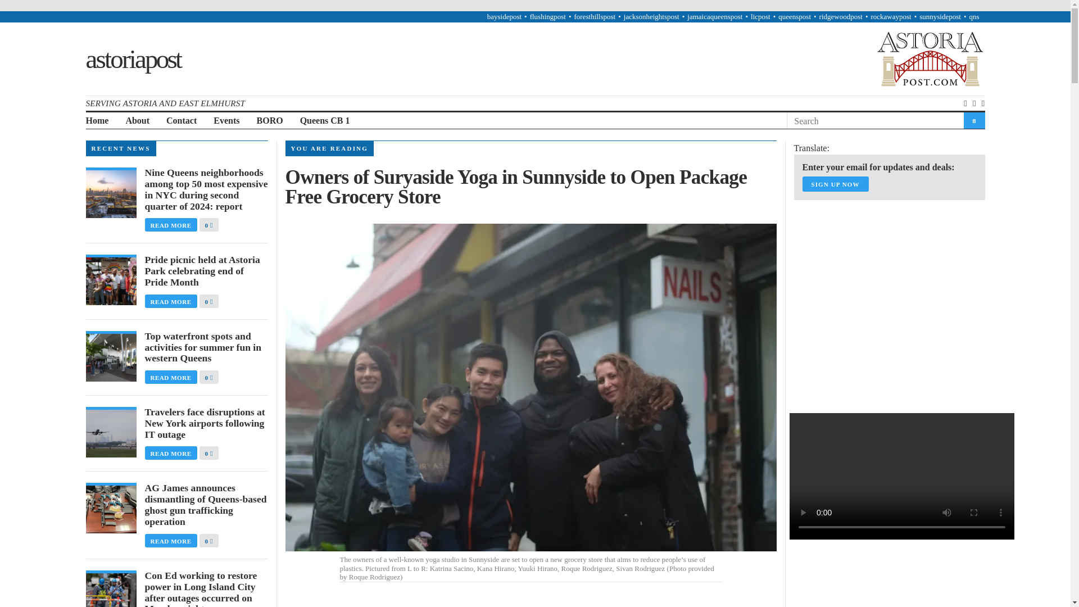 This screenshot has height=607, width=1079. I want to click on queenspost, so click(795, 16).